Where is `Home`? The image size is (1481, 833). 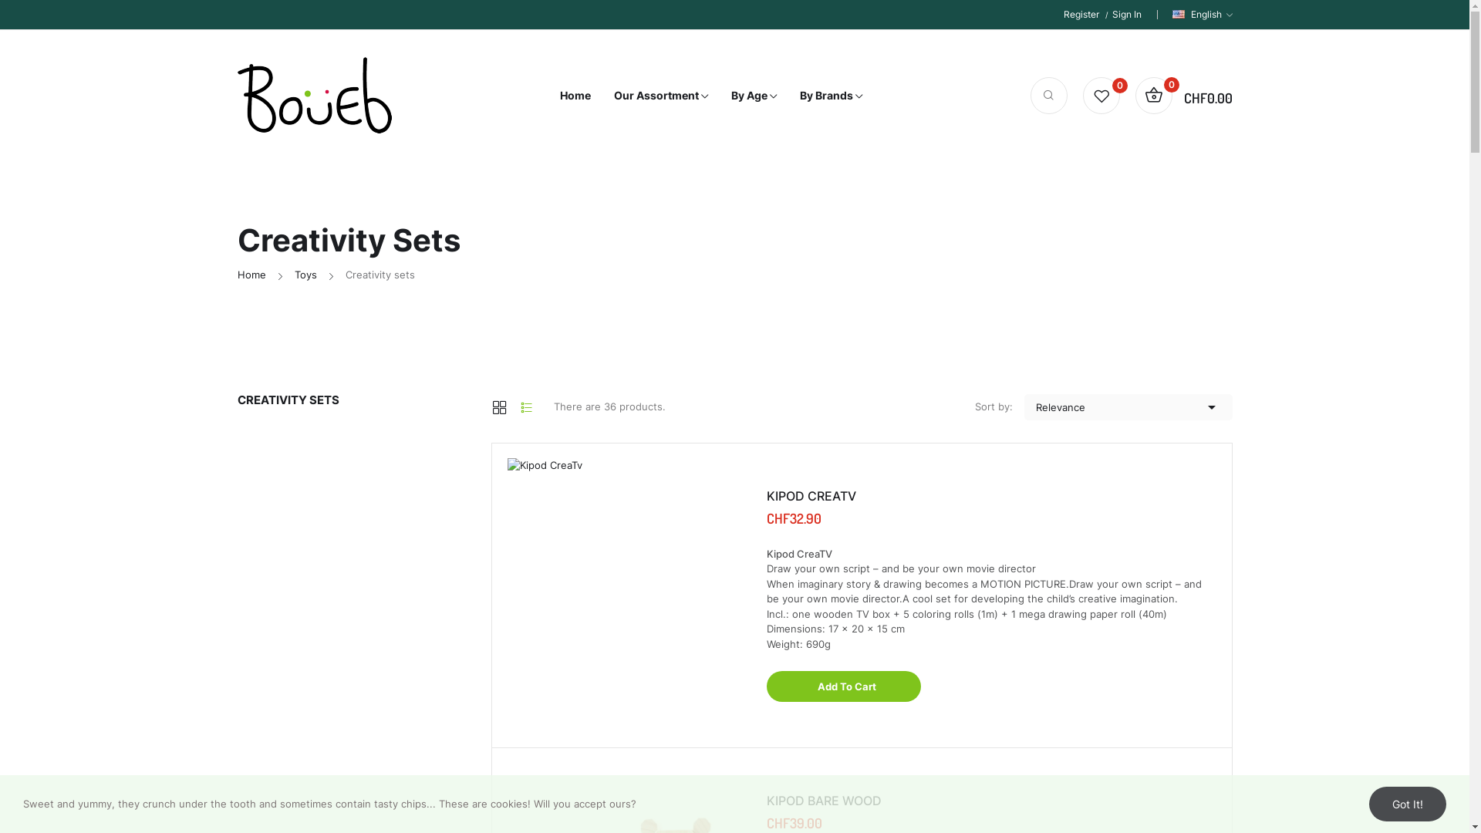 Home is located at coordinates (575, 96).